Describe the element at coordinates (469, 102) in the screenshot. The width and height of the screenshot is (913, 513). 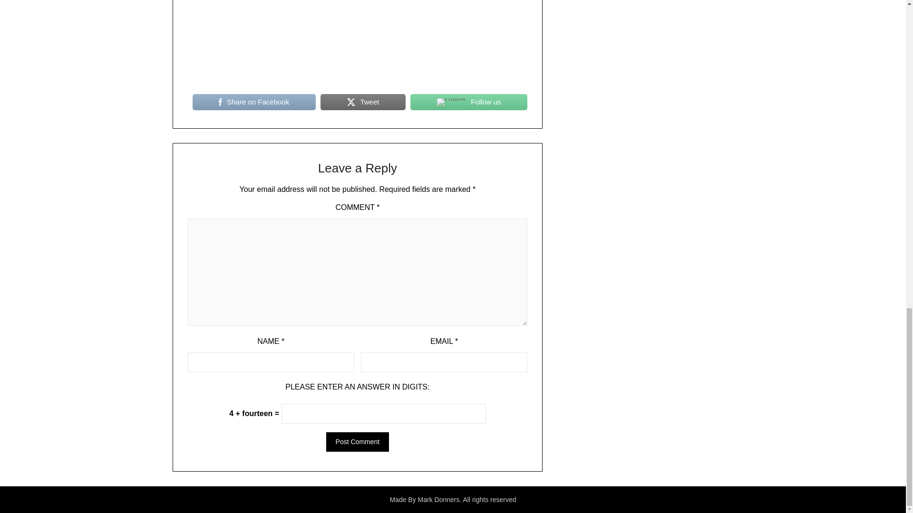
I see `Follow us` at that location.